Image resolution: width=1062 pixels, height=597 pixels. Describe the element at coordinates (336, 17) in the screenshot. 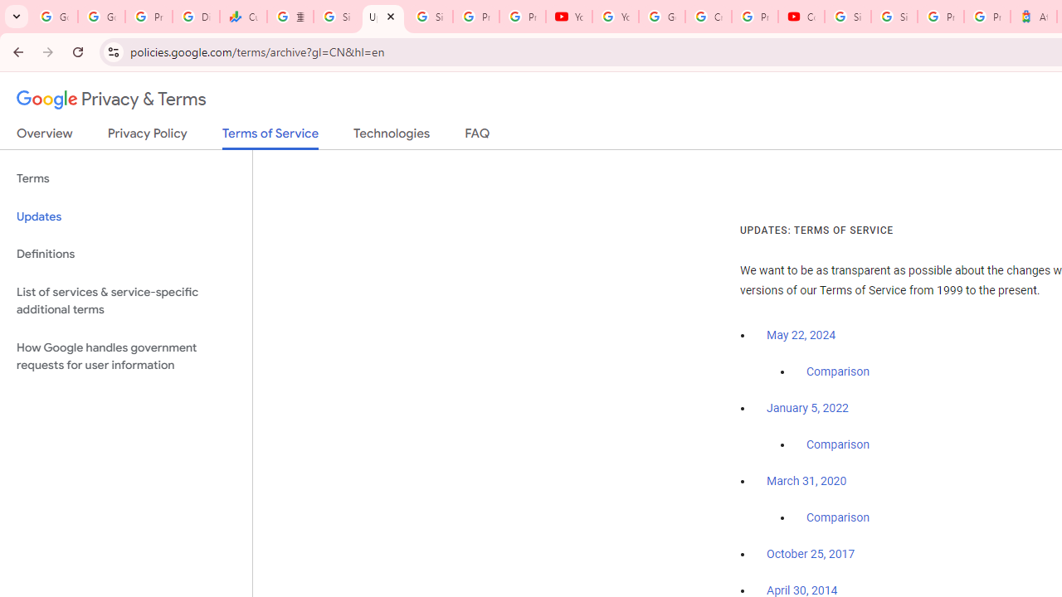

I see `Sign in - Google Accounts` at that location.